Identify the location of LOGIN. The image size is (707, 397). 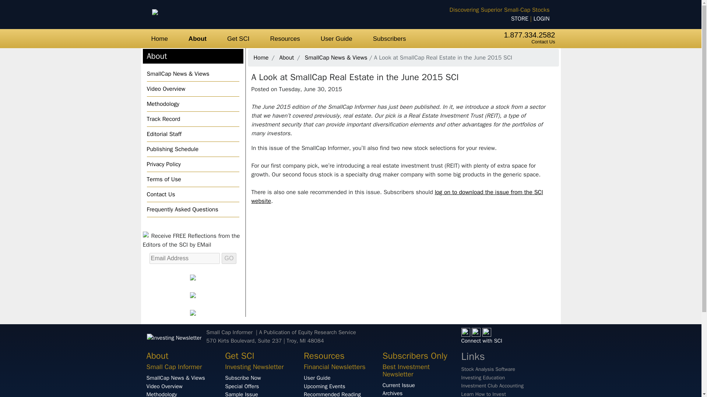
(542, 18).